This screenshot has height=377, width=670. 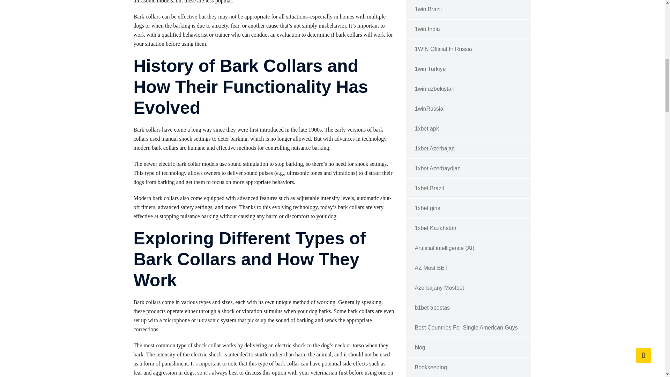 What do you see at coordinates (468, 49) in the screenshot?
I see `1WIN Official In Russia` at bounding box center [468, 49].